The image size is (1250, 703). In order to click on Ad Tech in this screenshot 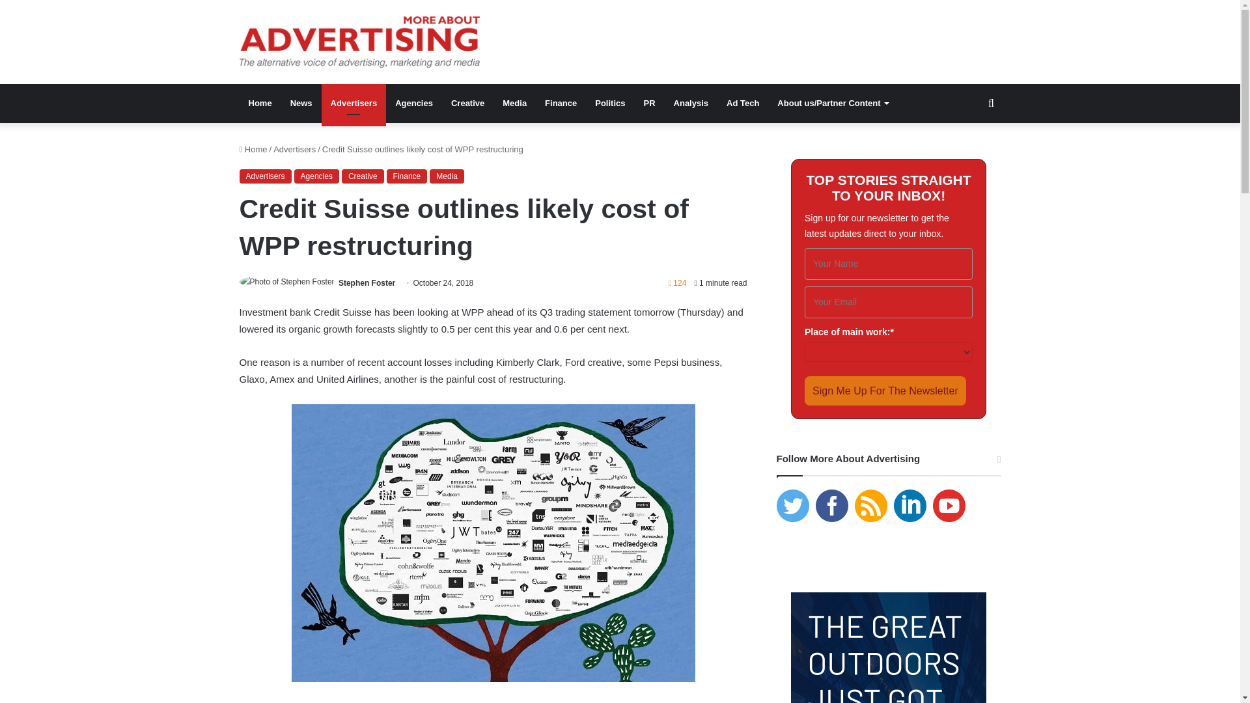, I will do `click(743, 103)`.